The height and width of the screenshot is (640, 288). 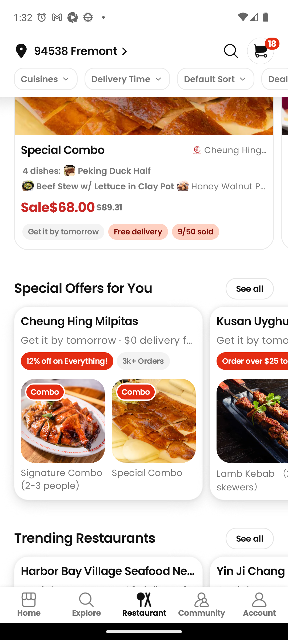 I want to click on Explore, so click(x=86, y=605).